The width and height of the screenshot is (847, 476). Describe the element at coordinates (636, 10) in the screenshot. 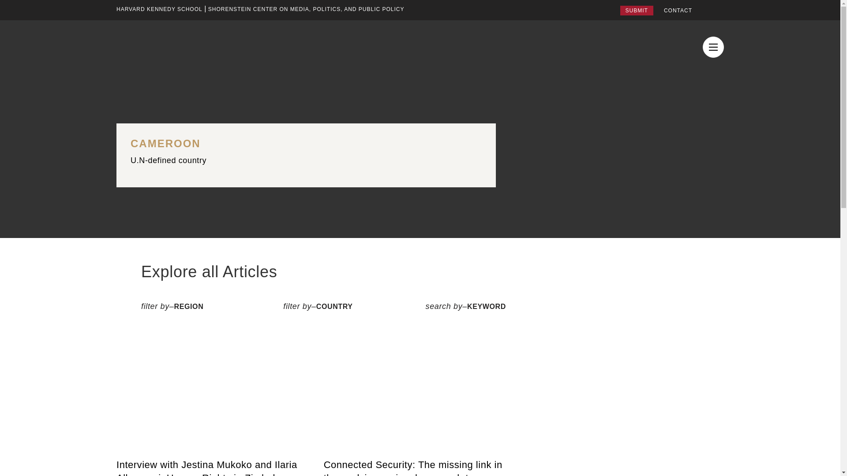

I see `SUBMIT` at that location.